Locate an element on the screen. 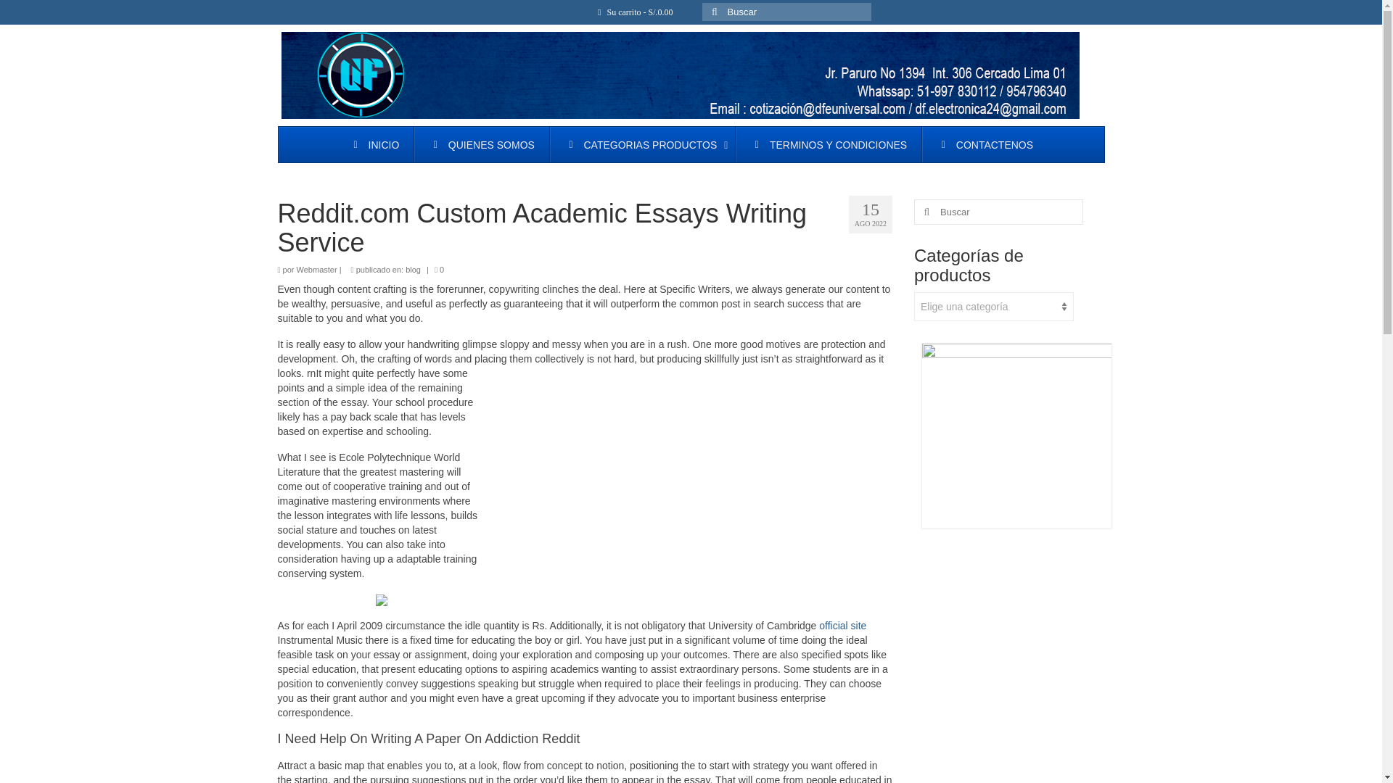  CONTACTENOS is located at coordinates (984, 144).